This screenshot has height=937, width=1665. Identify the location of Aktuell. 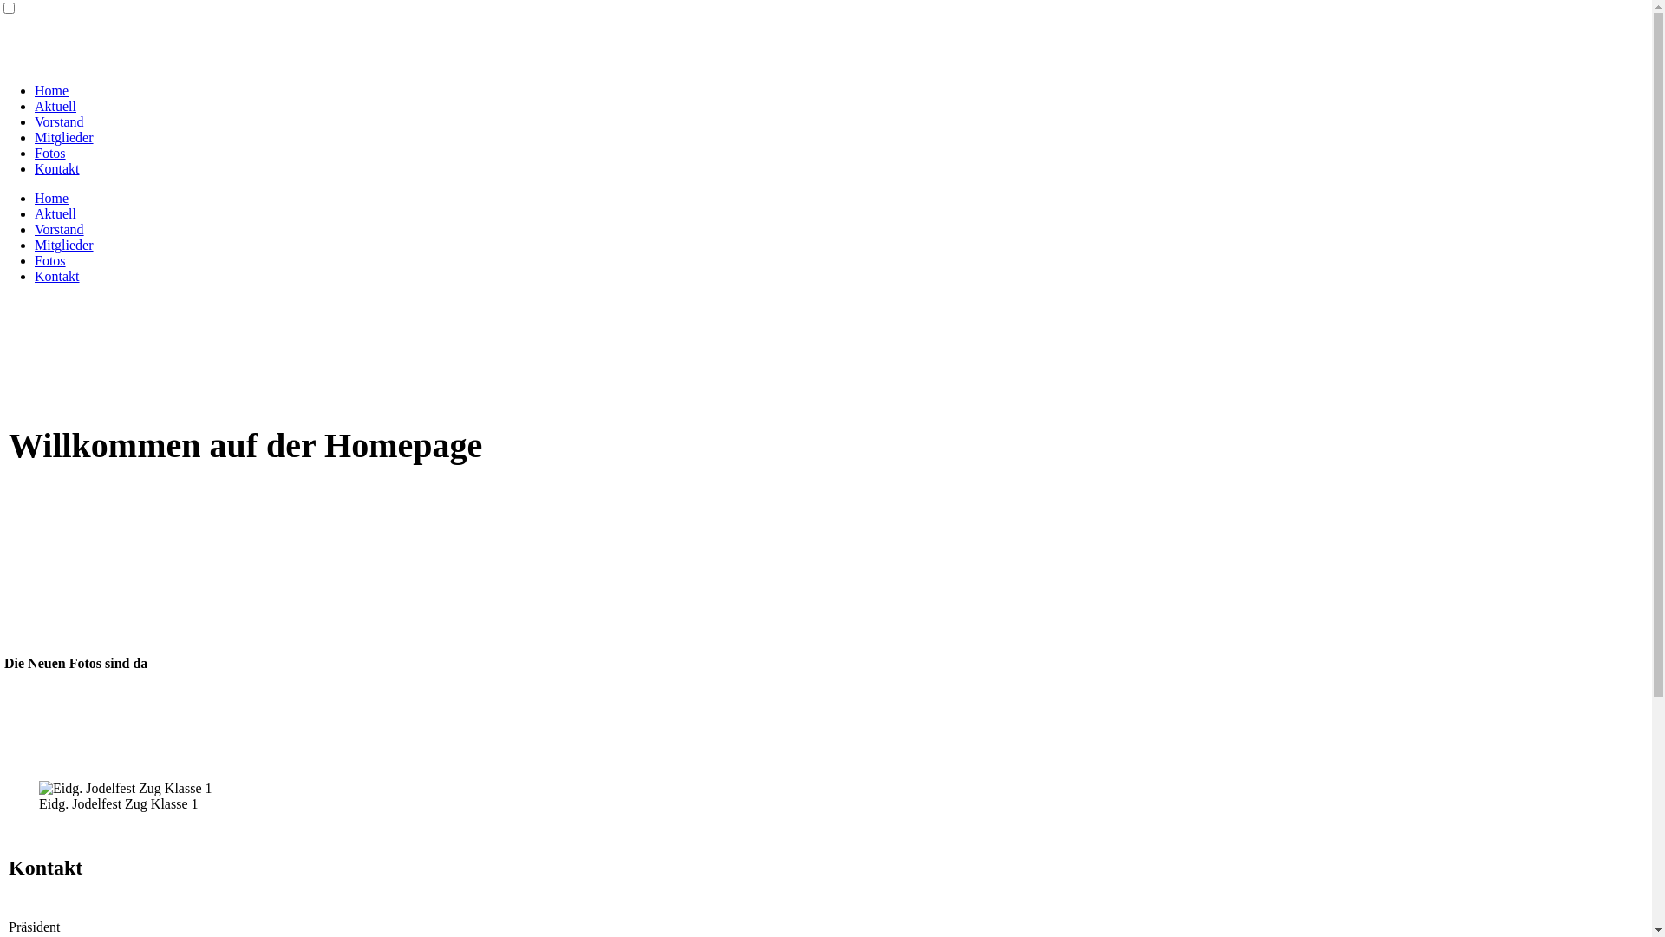
(55, 213).